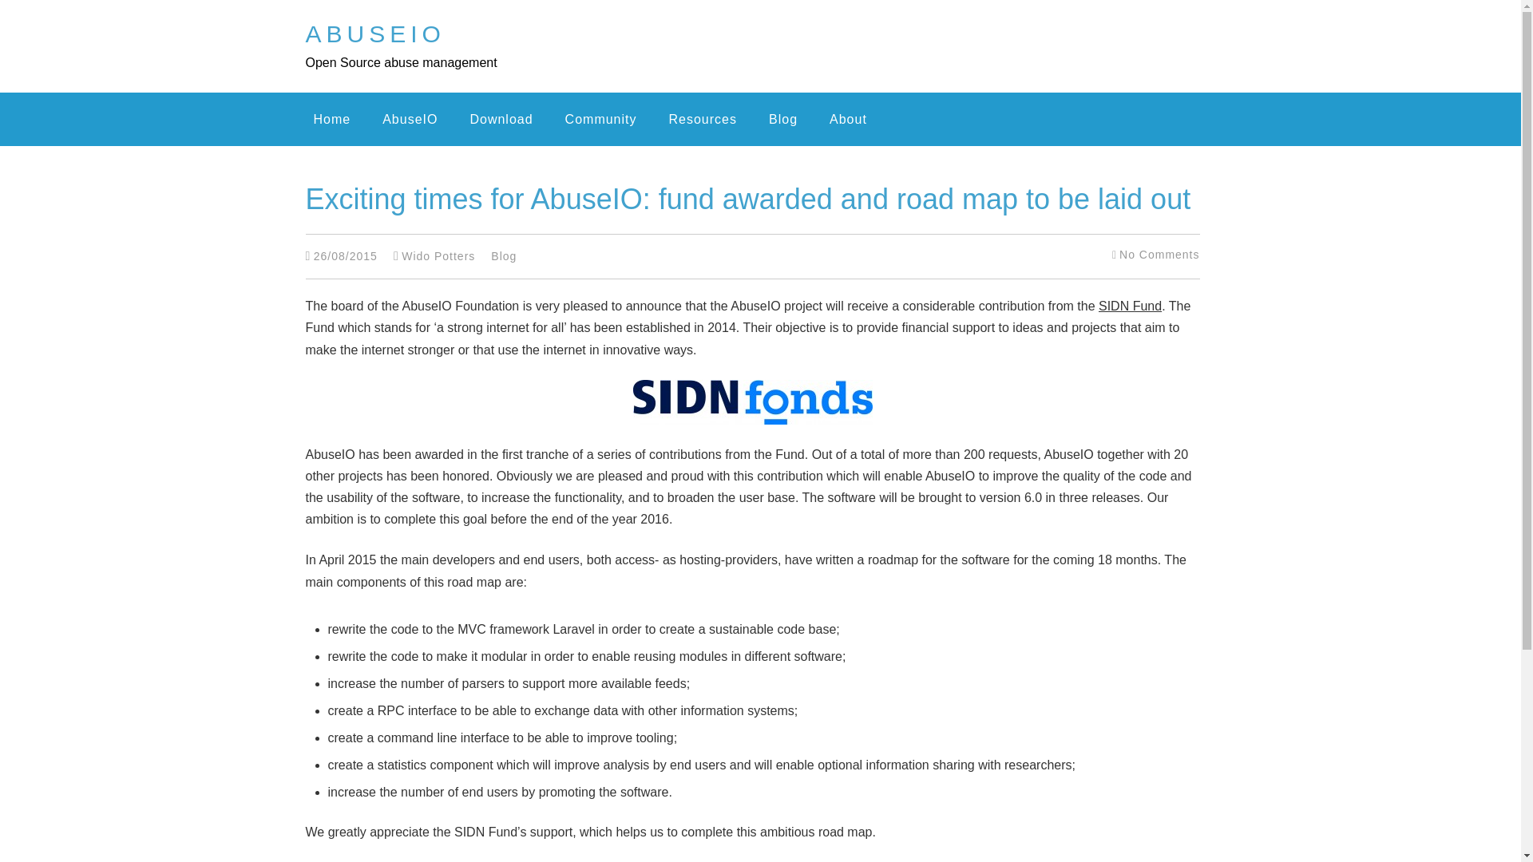  Describe the element at coordinates (332, 119) in the screenshot. I see `Home` at that location.